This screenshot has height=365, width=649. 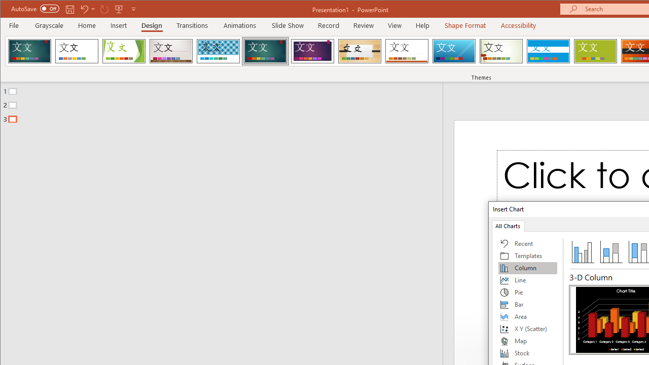 I want to click on Organic, so click(x=360, y=51).